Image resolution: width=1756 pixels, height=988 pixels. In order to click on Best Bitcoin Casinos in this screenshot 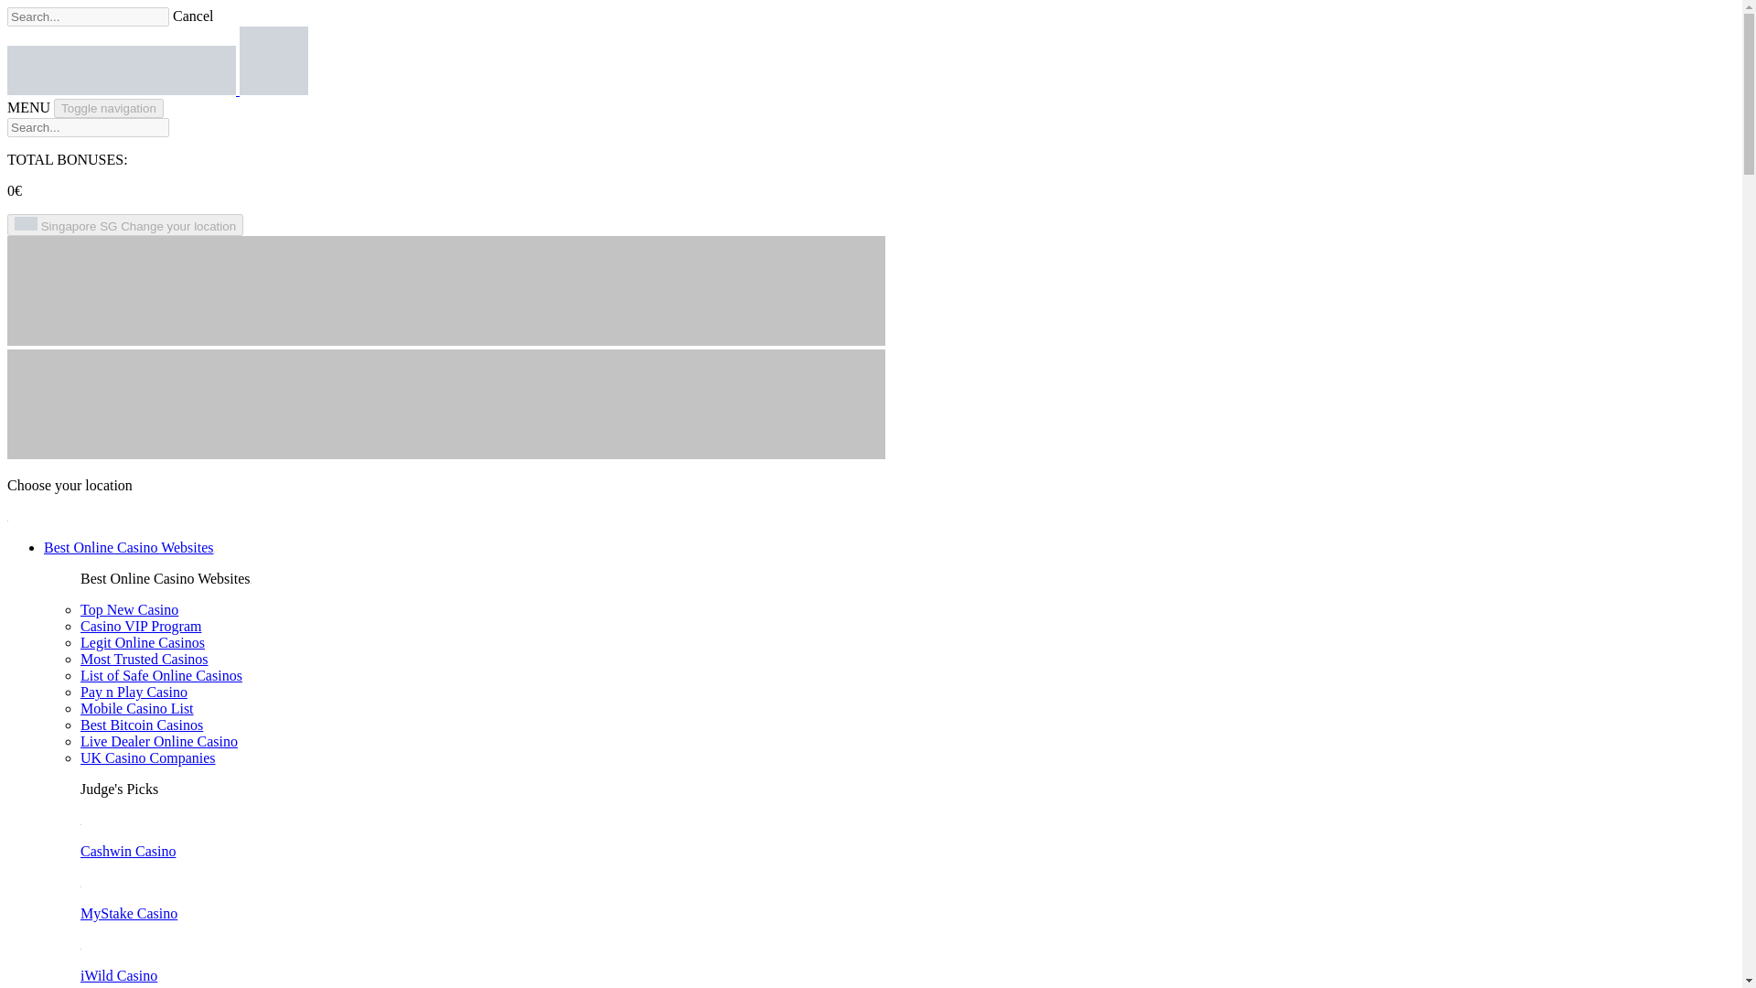, I will do `click(142, 725)`.